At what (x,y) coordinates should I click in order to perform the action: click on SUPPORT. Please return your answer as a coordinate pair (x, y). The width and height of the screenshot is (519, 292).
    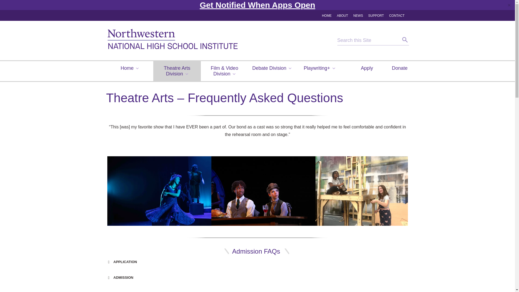
    Looking at the image, I should click on (376, 16).